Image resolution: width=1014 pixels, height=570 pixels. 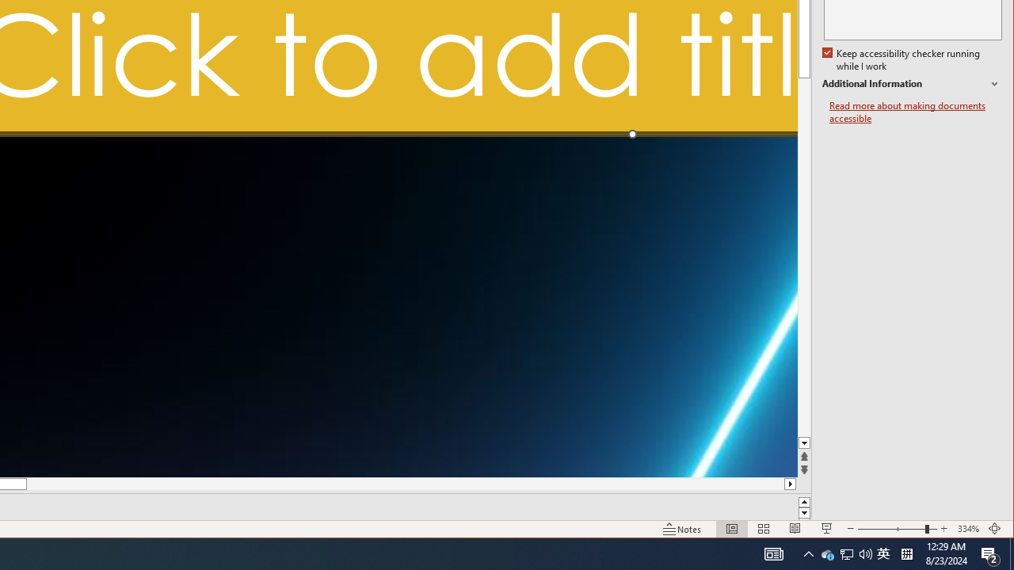 What do you see at coordinates (847, 554) in the screenshot?
I see `Keep accessibility checker running while I work` at bounding box center [847, 554].